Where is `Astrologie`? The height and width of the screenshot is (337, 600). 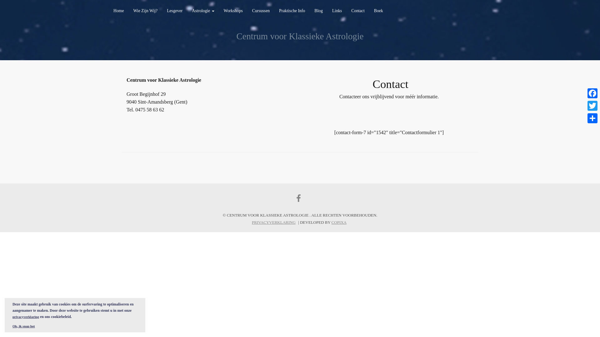
Astrologie is located at coordinates (203, 12).